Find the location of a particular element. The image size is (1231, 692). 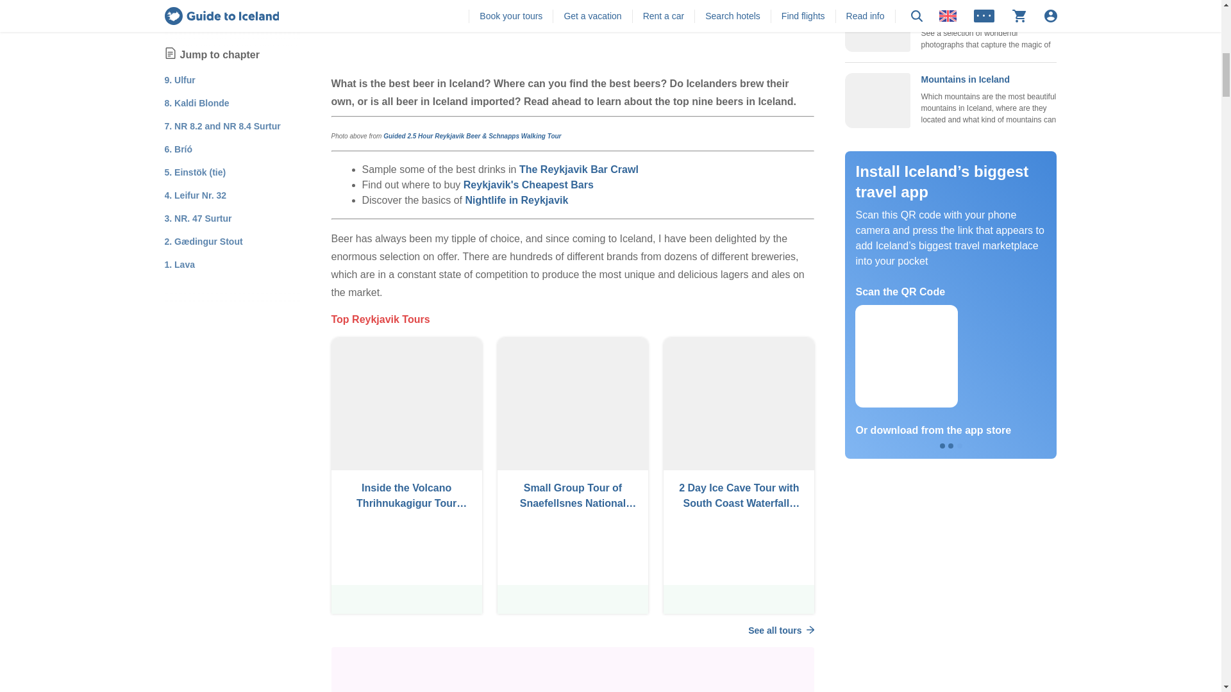

You can even bathe in beer at the Bjorbod beer spa! is located at coordinates (572, 669).